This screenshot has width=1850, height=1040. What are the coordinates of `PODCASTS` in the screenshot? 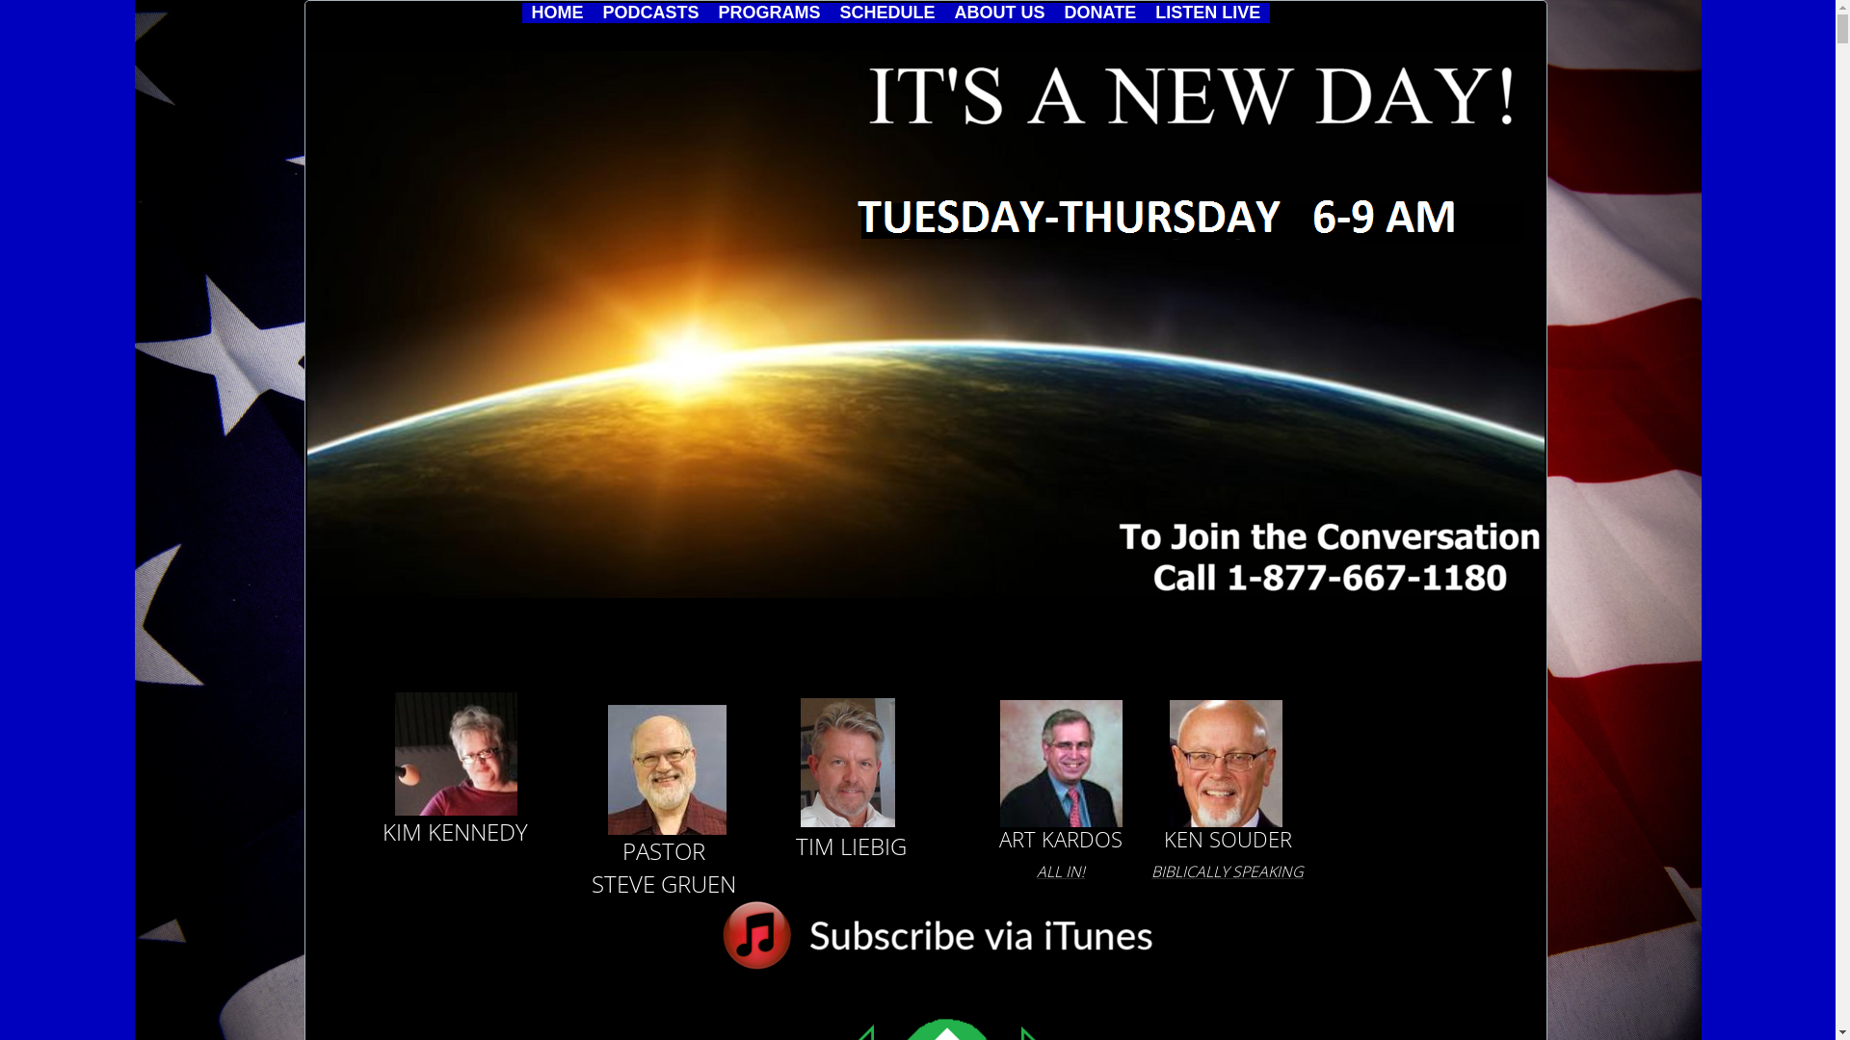 It's located at (651, 13).